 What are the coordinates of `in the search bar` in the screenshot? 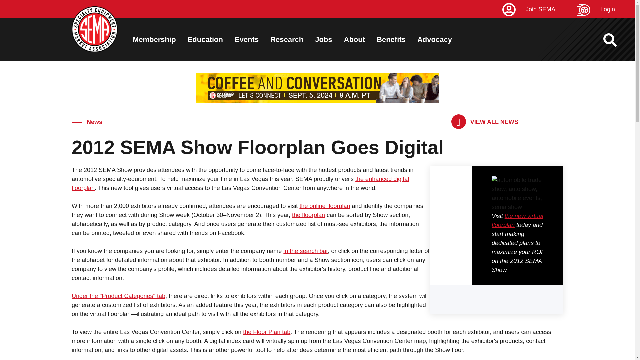 It's located at (305, 251).